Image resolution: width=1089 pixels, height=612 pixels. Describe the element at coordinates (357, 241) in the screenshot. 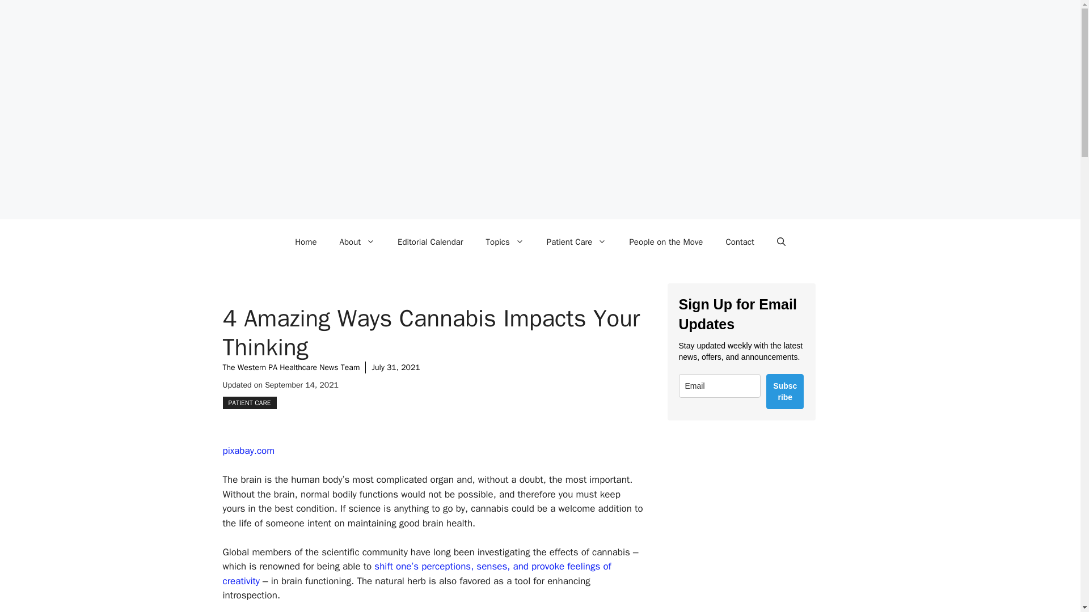

I see `About` at that location.